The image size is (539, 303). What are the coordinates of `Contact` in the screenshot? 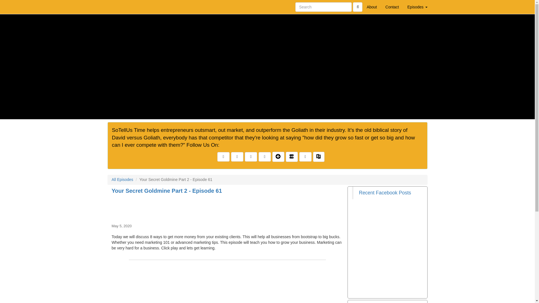 It's located at (392, 7).